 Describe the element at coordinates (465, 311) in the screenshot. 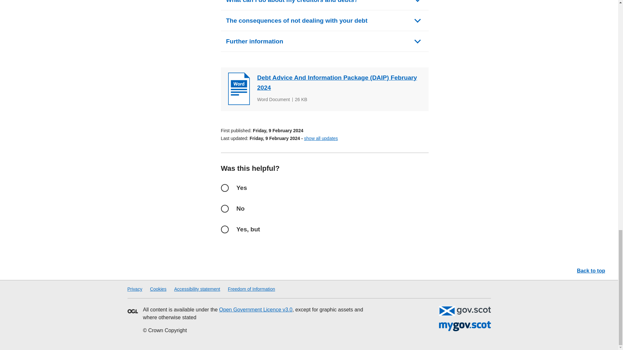

I see `The Scottish Government` at that location.